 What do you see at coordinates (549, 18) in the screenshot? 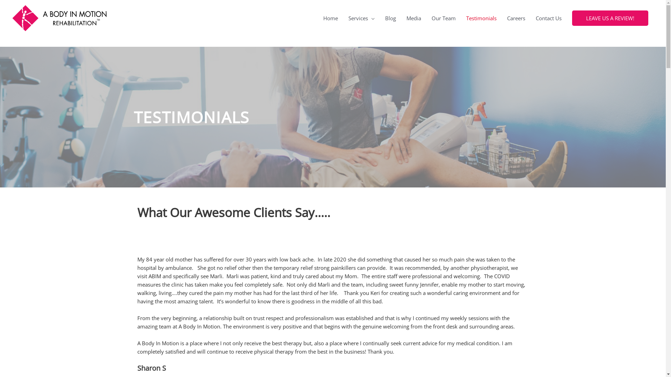
I see `Contact Us` at bounding box center [549, 18].